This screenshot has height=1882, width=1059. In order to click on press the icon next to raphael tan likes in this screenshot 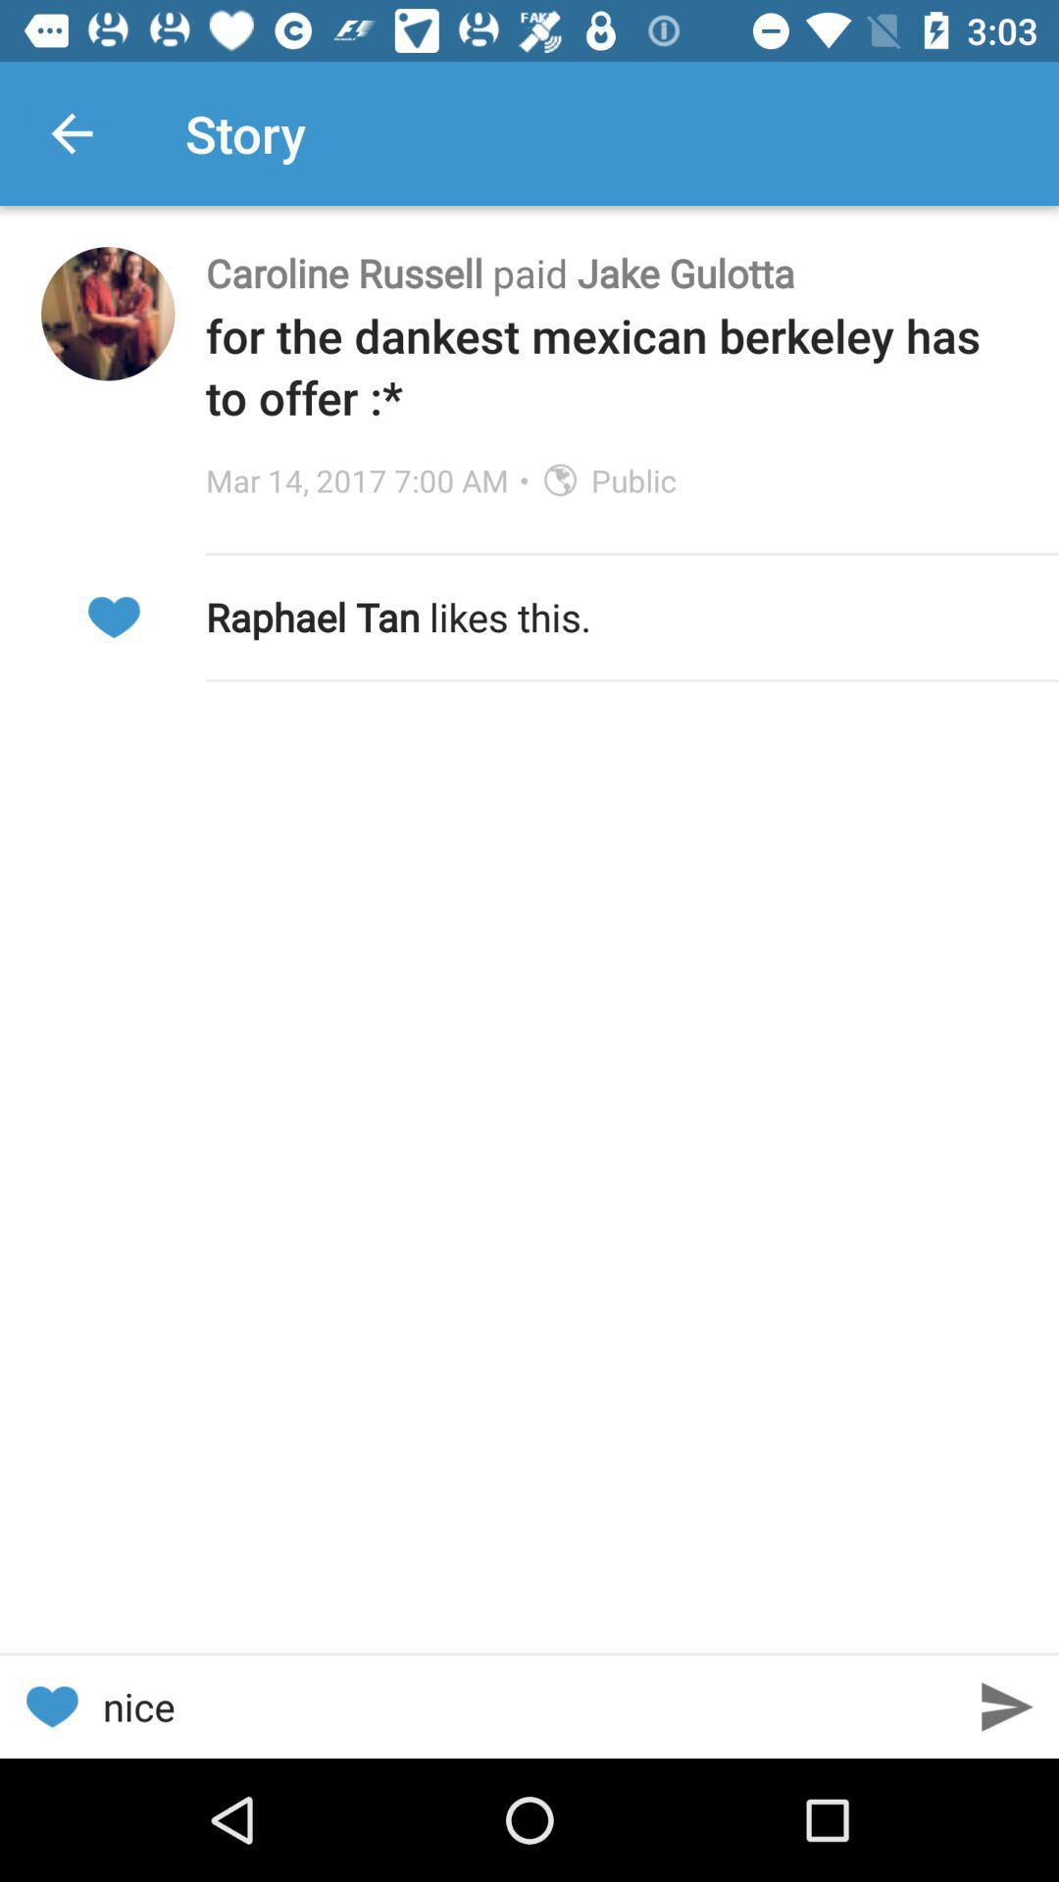, I will do `click(113, 618)`.